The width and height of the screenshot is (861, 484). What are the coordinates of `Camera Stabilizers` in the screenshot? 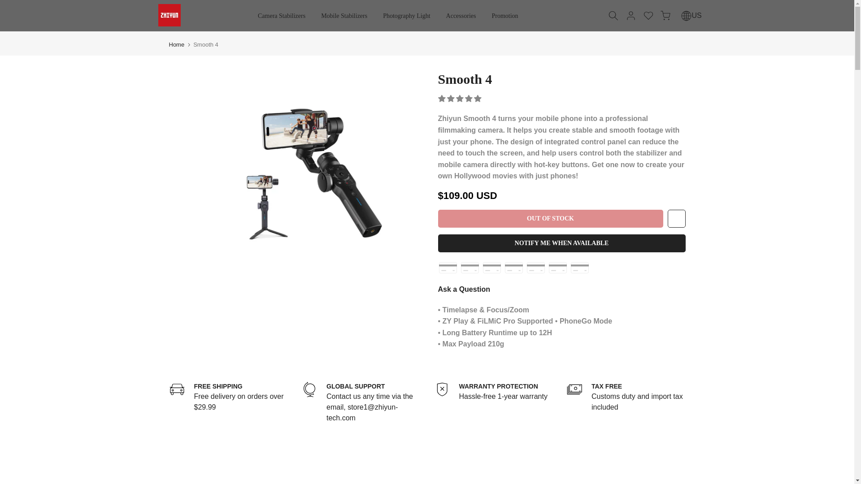 It's located at (561, 243).